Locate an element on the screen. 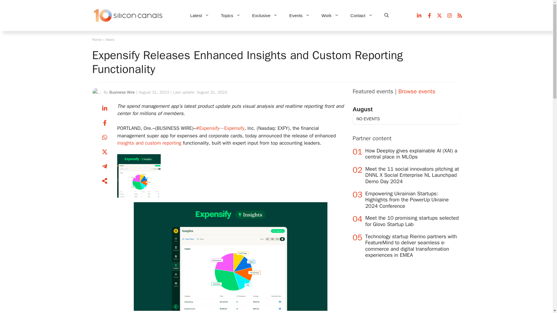 The image size is (557, 313). Exclusive is located at coordinates (265, 16).